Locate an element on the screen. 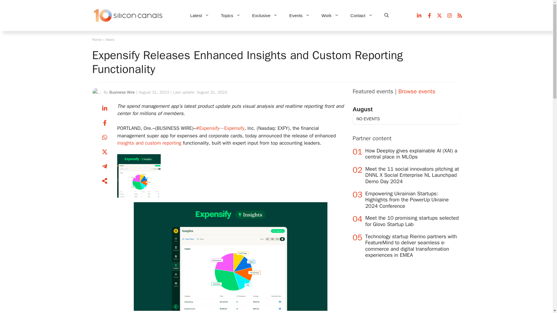 The image size is (557, 313). Exclusive is located at coordinates (265, 16).